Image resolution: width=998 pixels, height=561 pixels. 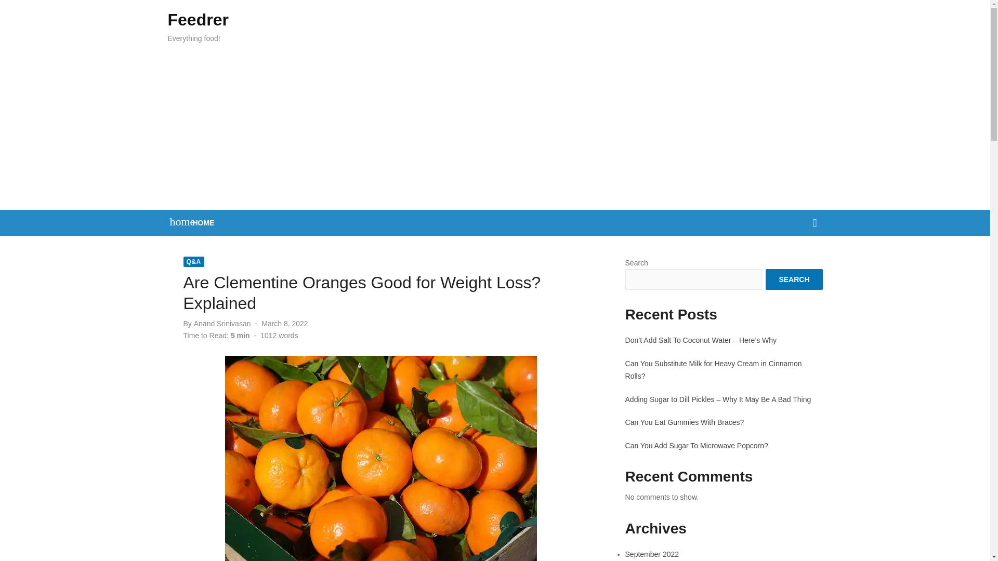 I want to click on Anand Srinivasan, so click(x=222, y=323).